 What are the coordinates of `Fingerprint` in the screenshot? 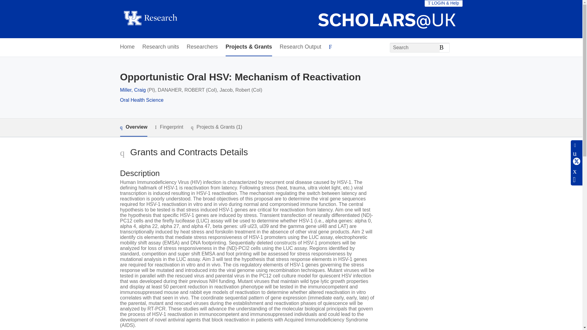 It's located at (169, 127).